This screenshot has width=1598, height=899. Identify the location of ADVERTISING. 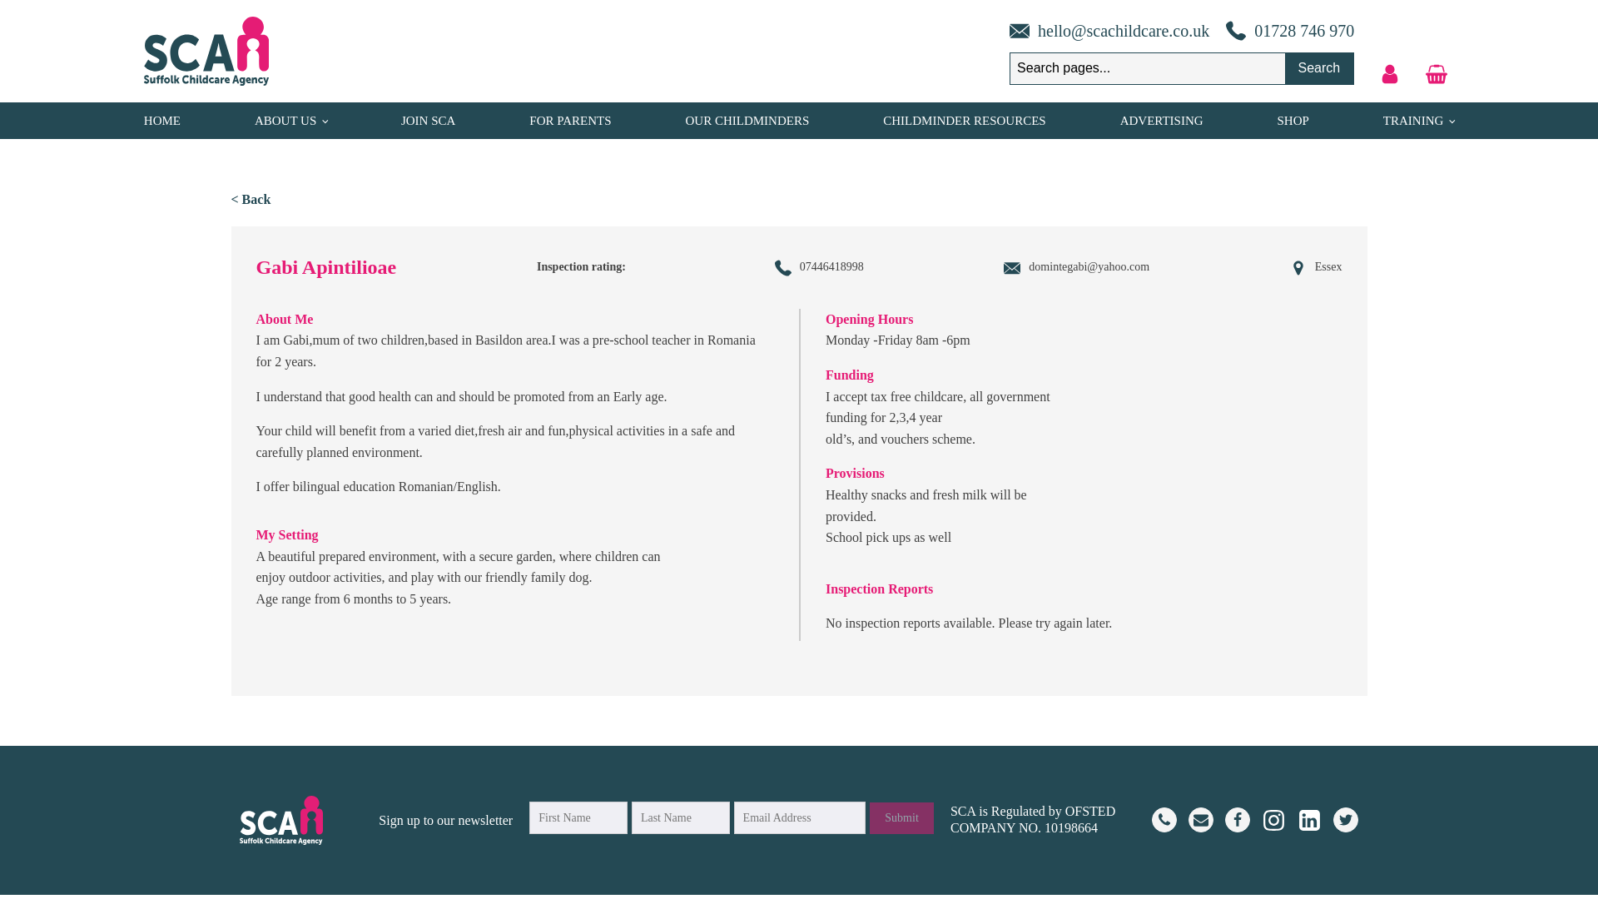
(1161, 120).